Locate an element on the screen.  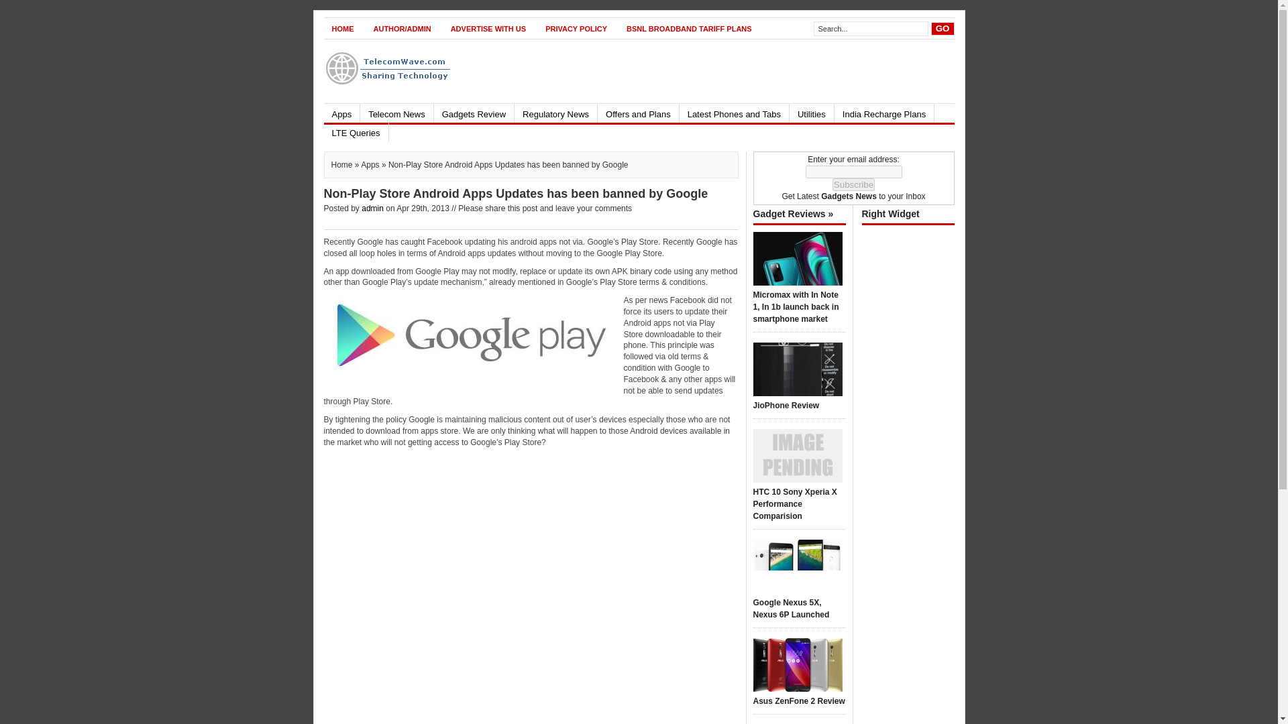
BSNL BROADBAND TARIFF PLANS is located at coordinates (688, 28).